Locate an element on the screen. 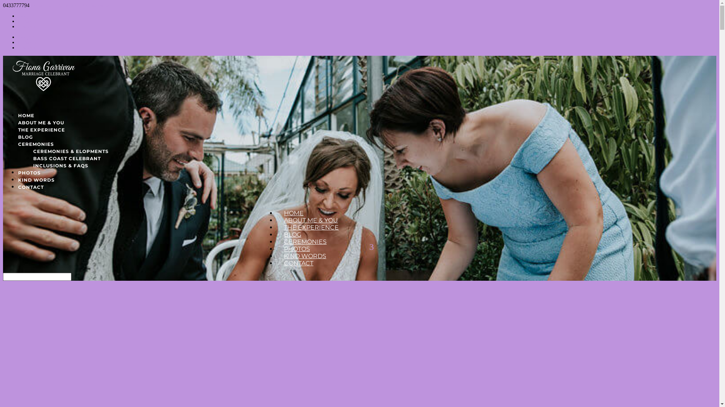 This screenshot has height=407, width=725. KIND WORDS is located at coordinates (36, 184).